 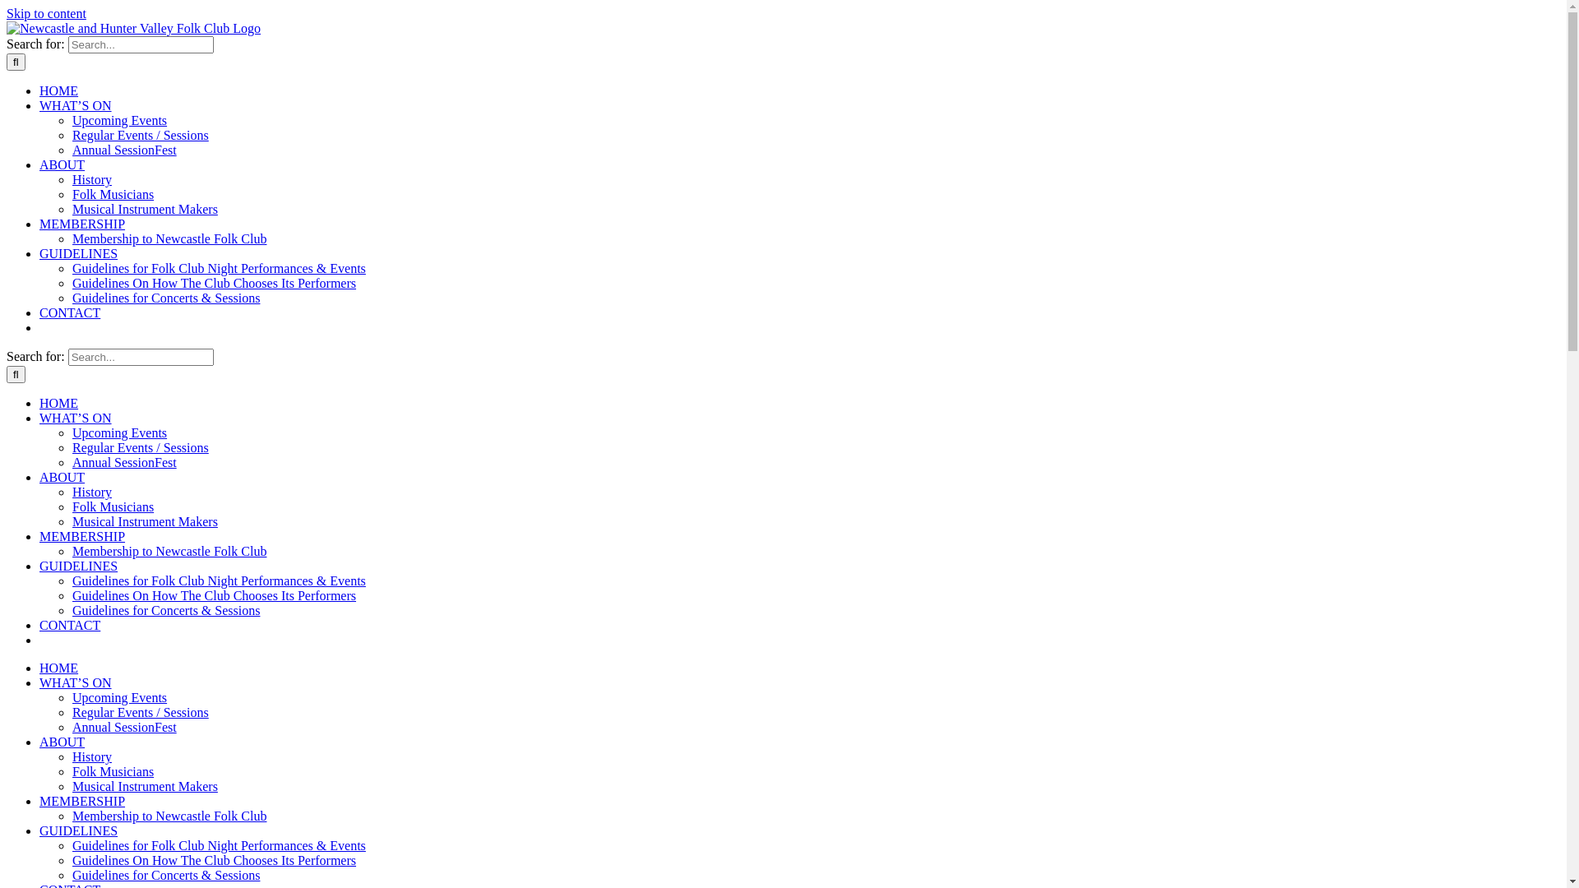 What do you see at coordinates (63, 164) in the screenshot?
I see `ABOUT` at bounding box center [63, 164].